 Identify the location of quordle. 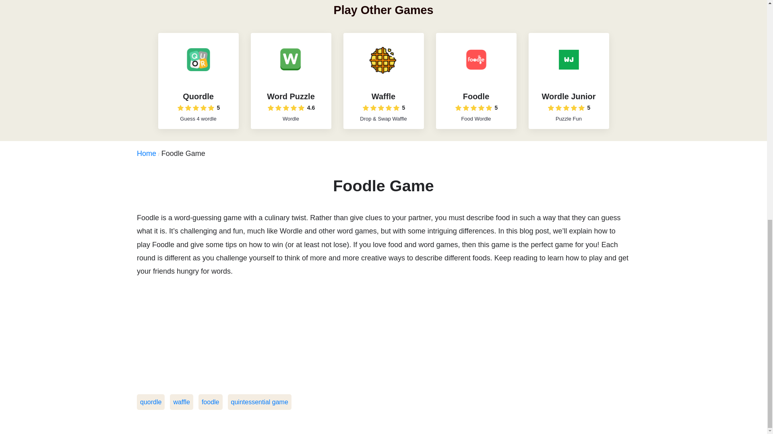
(151, 402).